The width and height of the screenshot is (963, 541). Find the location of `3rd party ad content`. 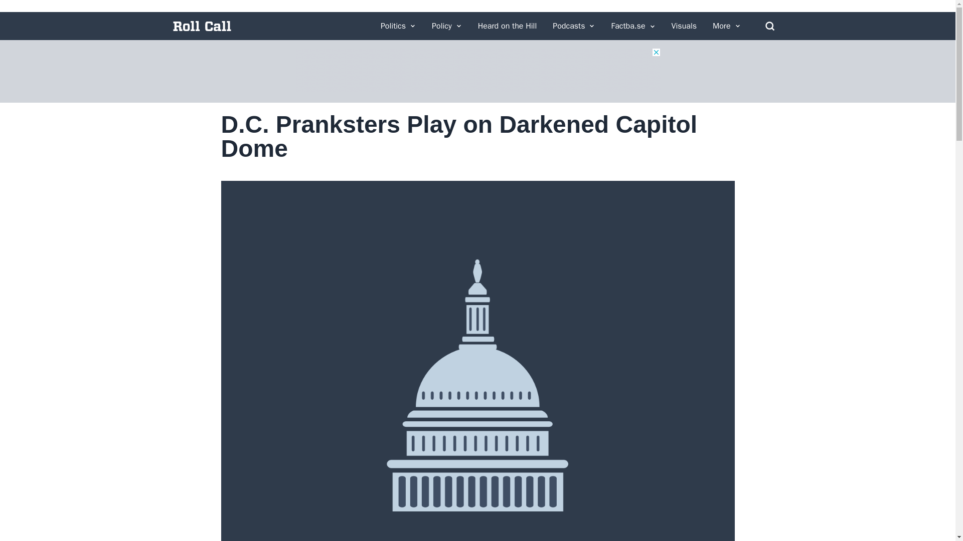

3rd party ad content is located at coordinates (477, 70).